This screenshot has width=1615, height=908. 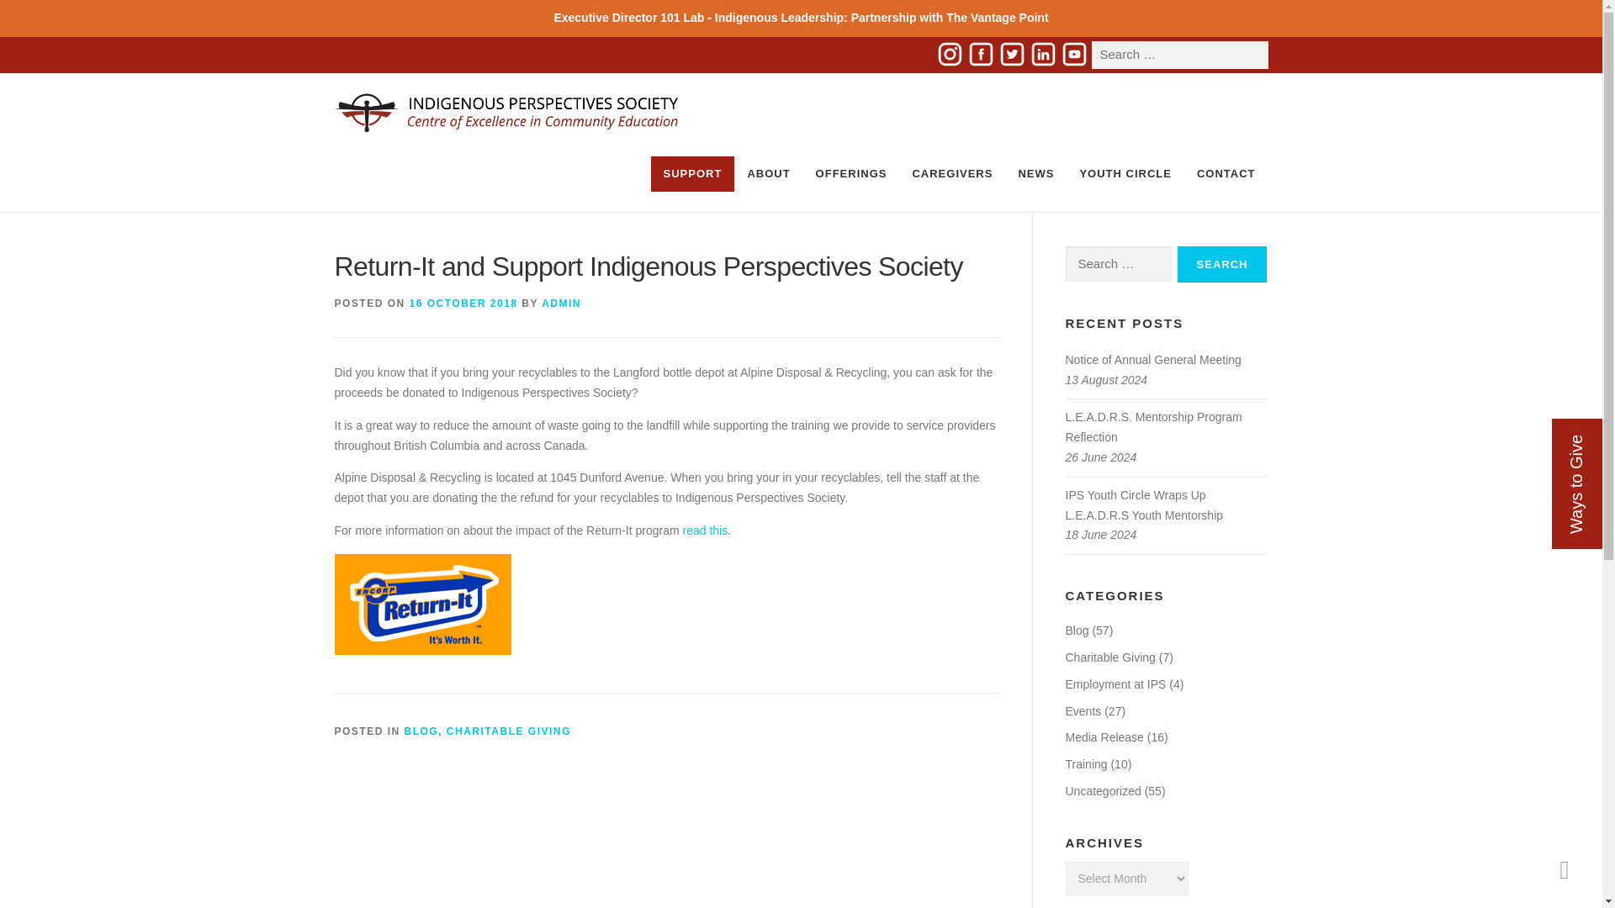 I want to click on CAREGIVERS, so click(x=952, y=173).